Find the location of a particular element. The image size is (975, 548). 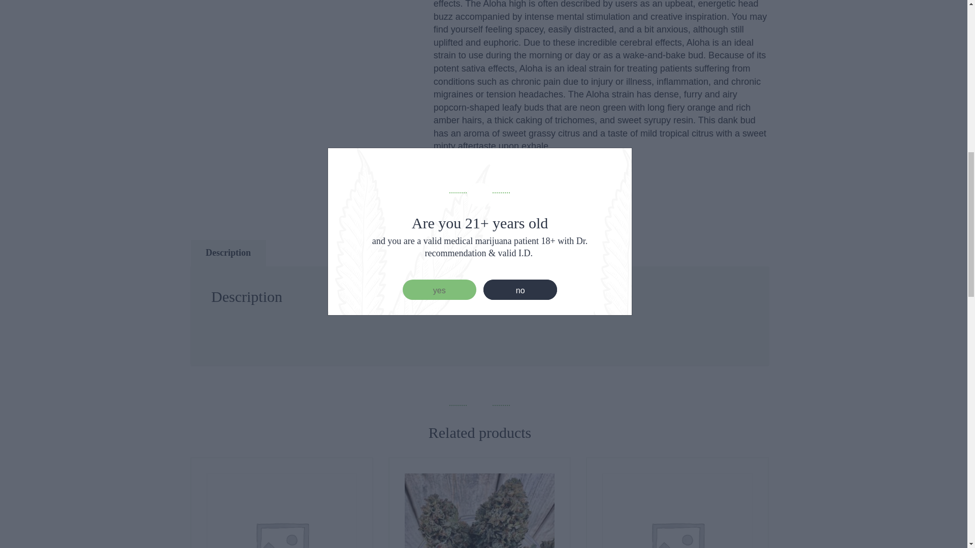

Flower is located at coordinates (498, 206).